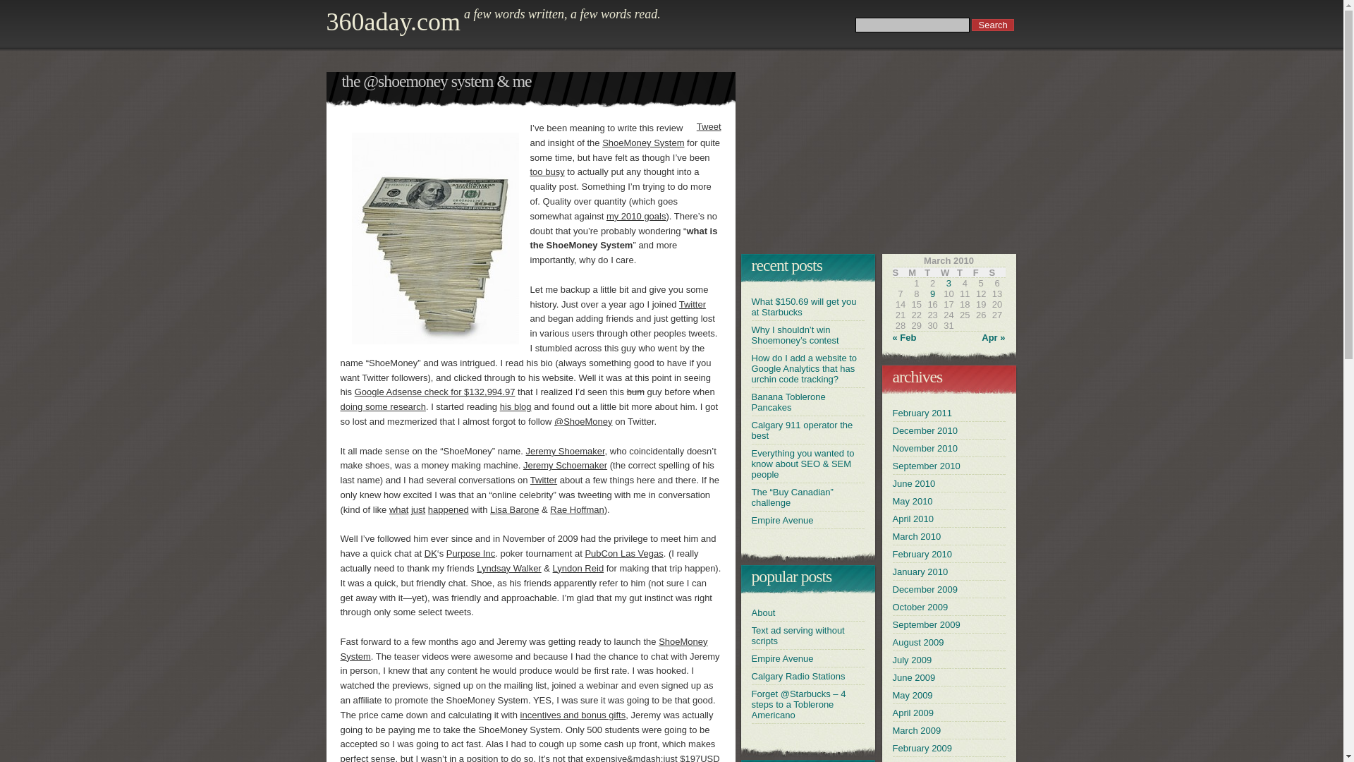 The width and height of the screenshot is (1354, 762). Describe the element at coordinates (436, 81) in the screenshot. I see `the @shoemoney system & me` at that location.